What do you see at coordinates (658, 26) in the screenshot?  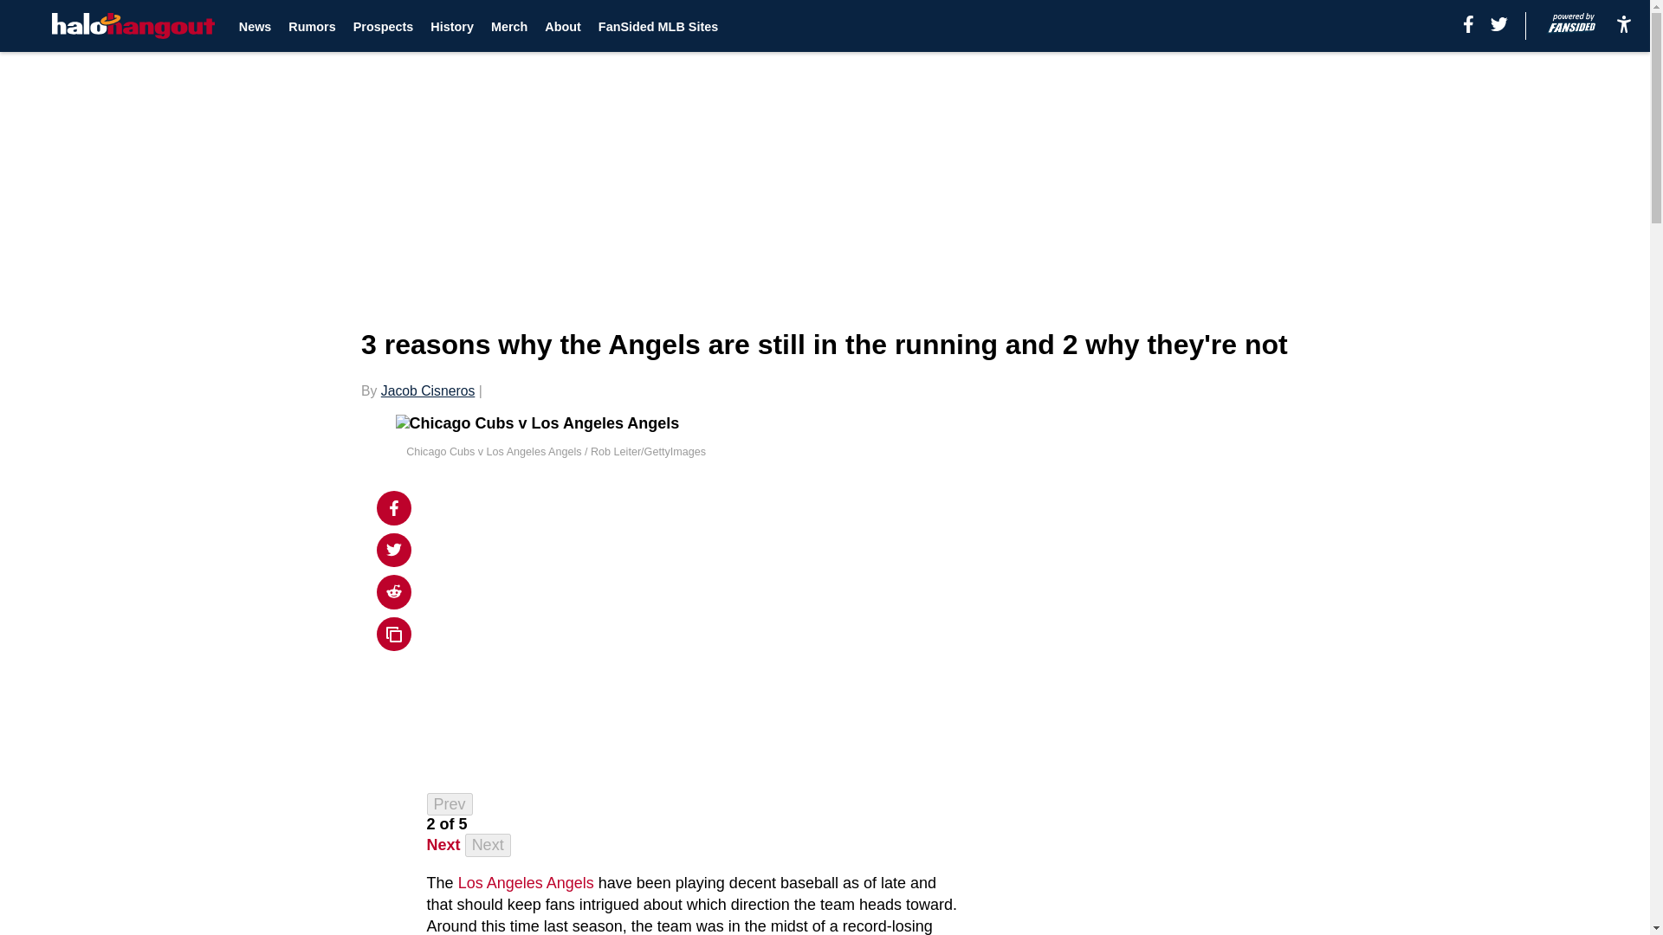 I see `FanSided MLB Sites` at bounding box center [658, 26].